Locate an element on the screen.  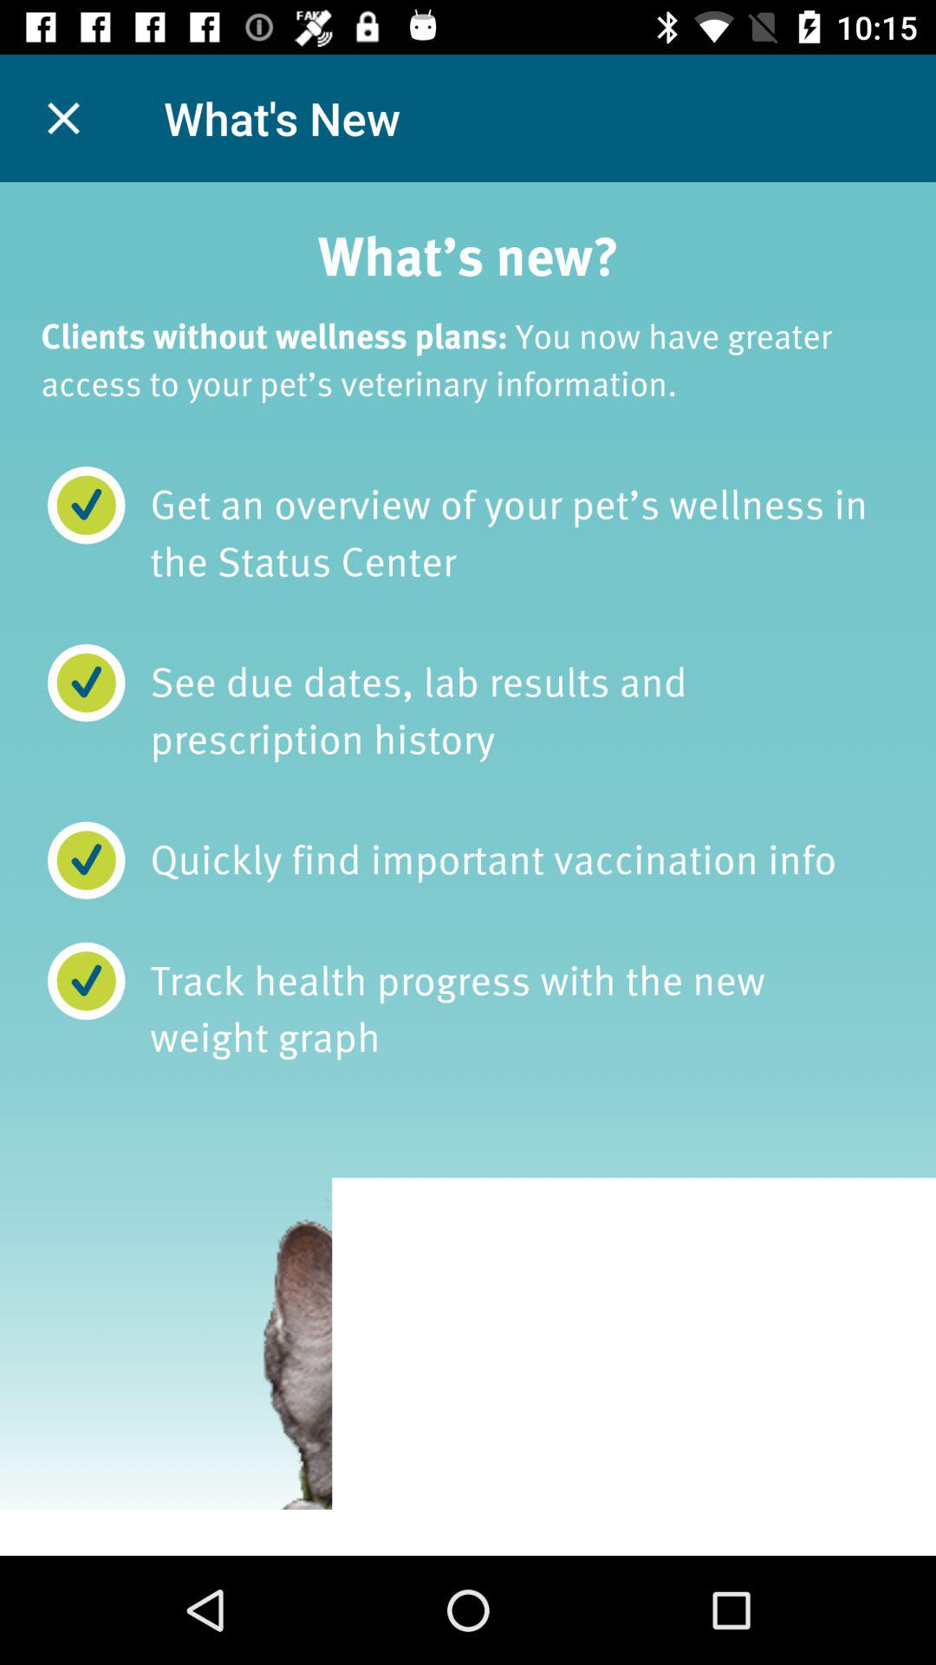
instruction is located at coordinates (468, 869).